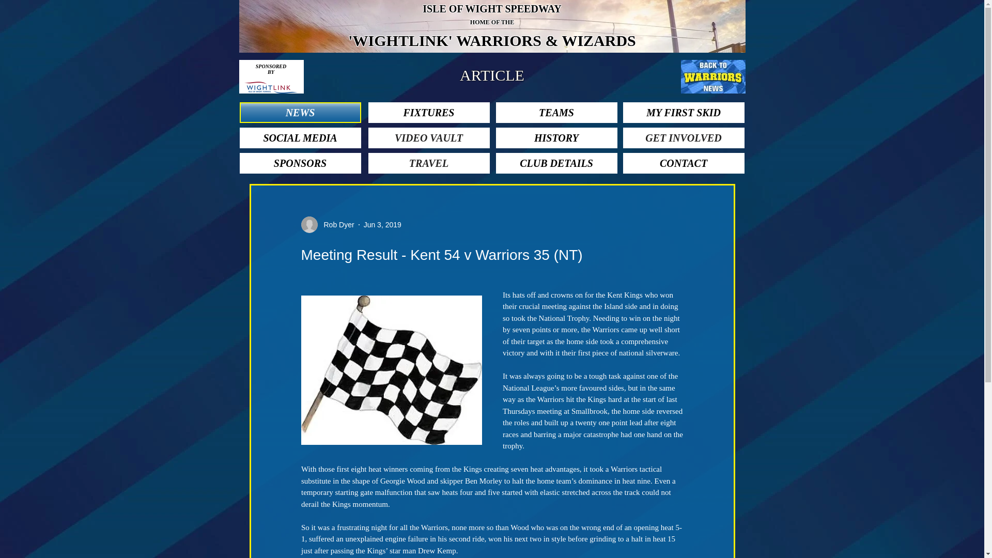 The height and width of the screenshot is (558, 992). I want to click on Rob Dyer, so click(336, 224).